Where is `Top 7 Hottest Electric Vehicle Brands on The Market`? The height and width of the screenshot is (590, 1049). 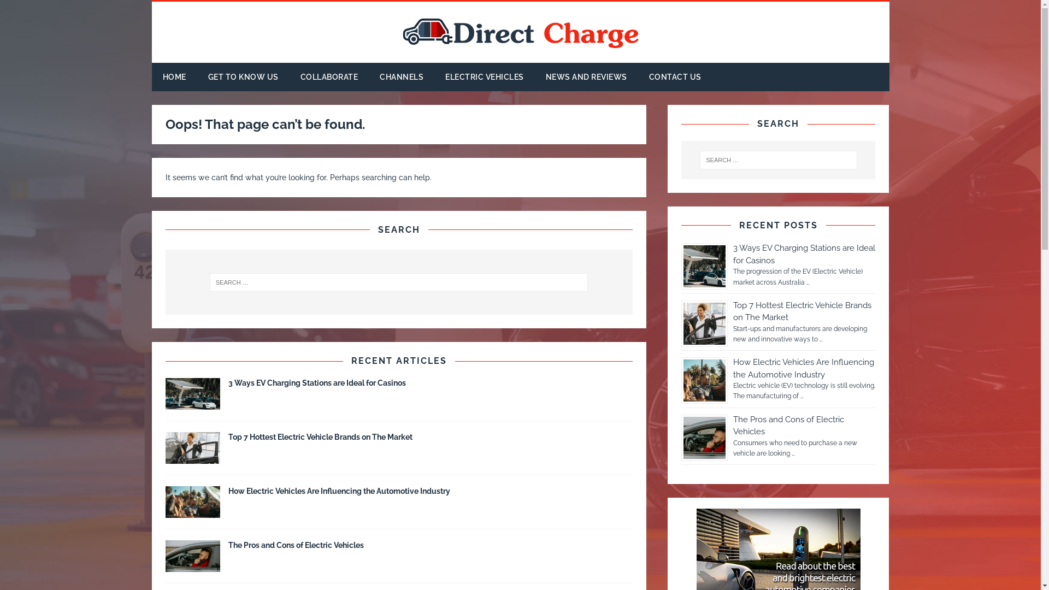
Top 7 Hottest Electric Vehicle Brands on The Market is located at coordinates (192, 458).